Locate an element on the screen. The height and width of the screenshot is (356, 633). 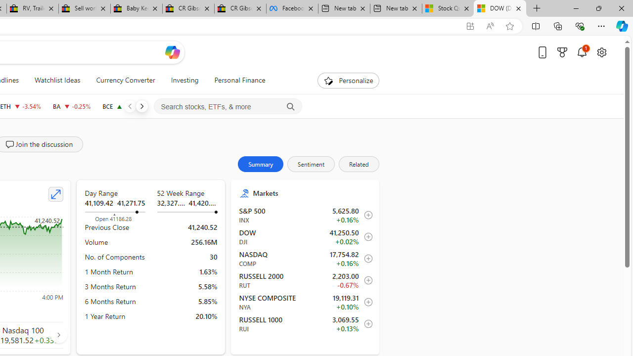
Open settings is located at coordinates (601, 52).